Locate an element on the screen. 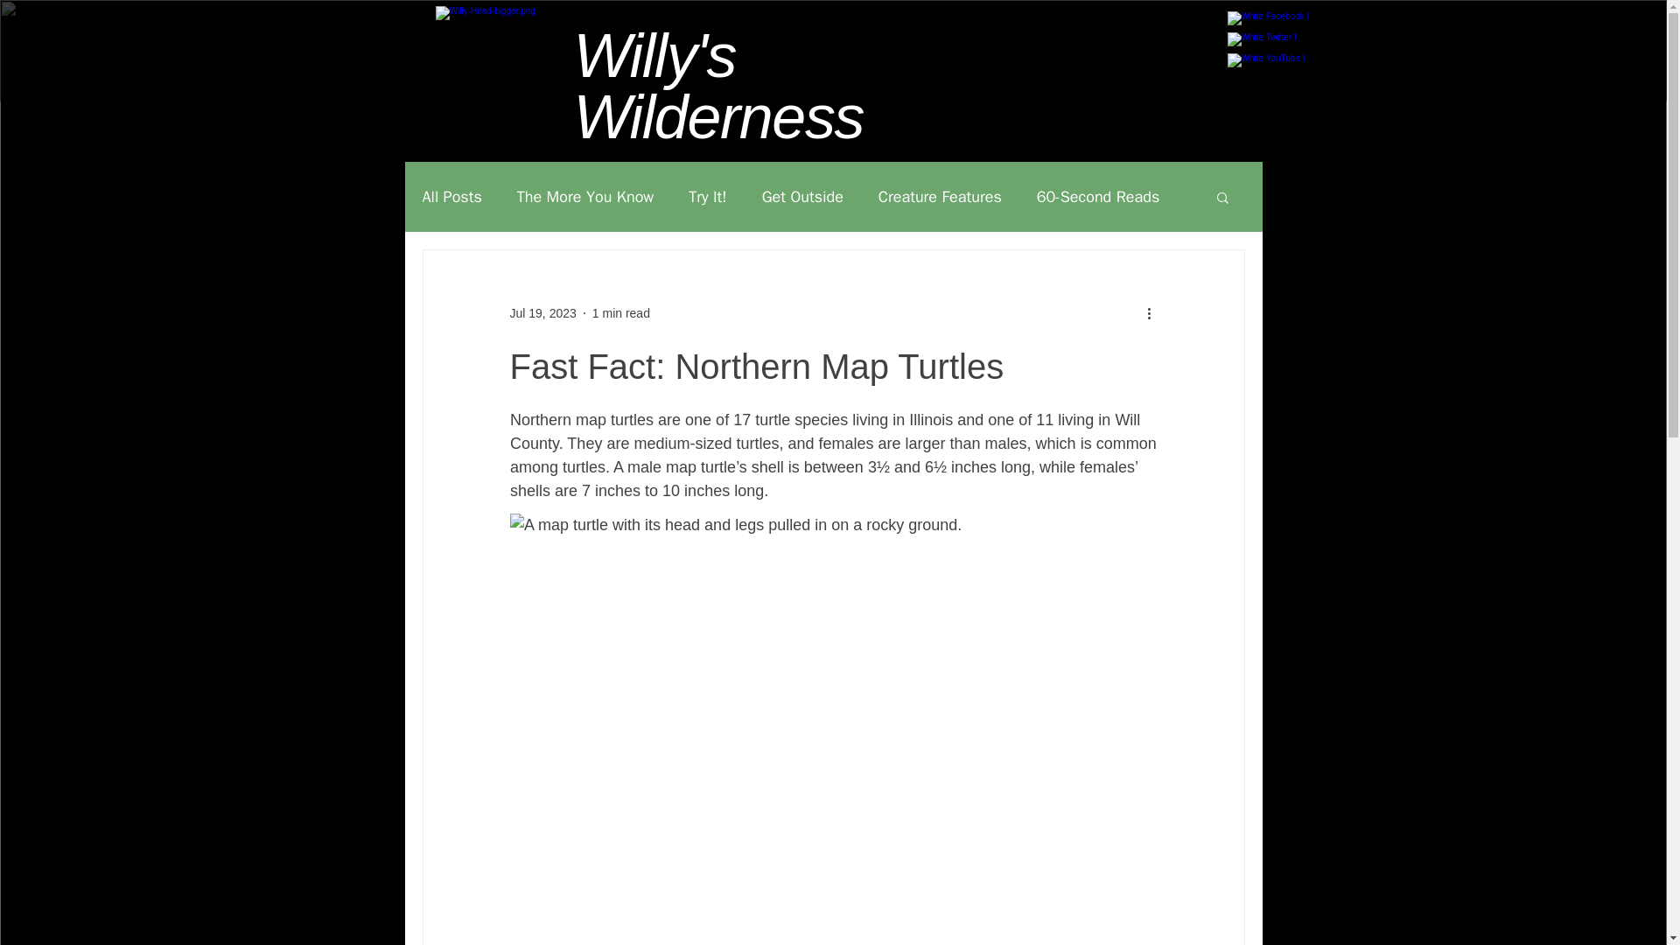 This screenshot has height=945, width=1680. Jul 19, 2023 is located at coordinates (542, 313).